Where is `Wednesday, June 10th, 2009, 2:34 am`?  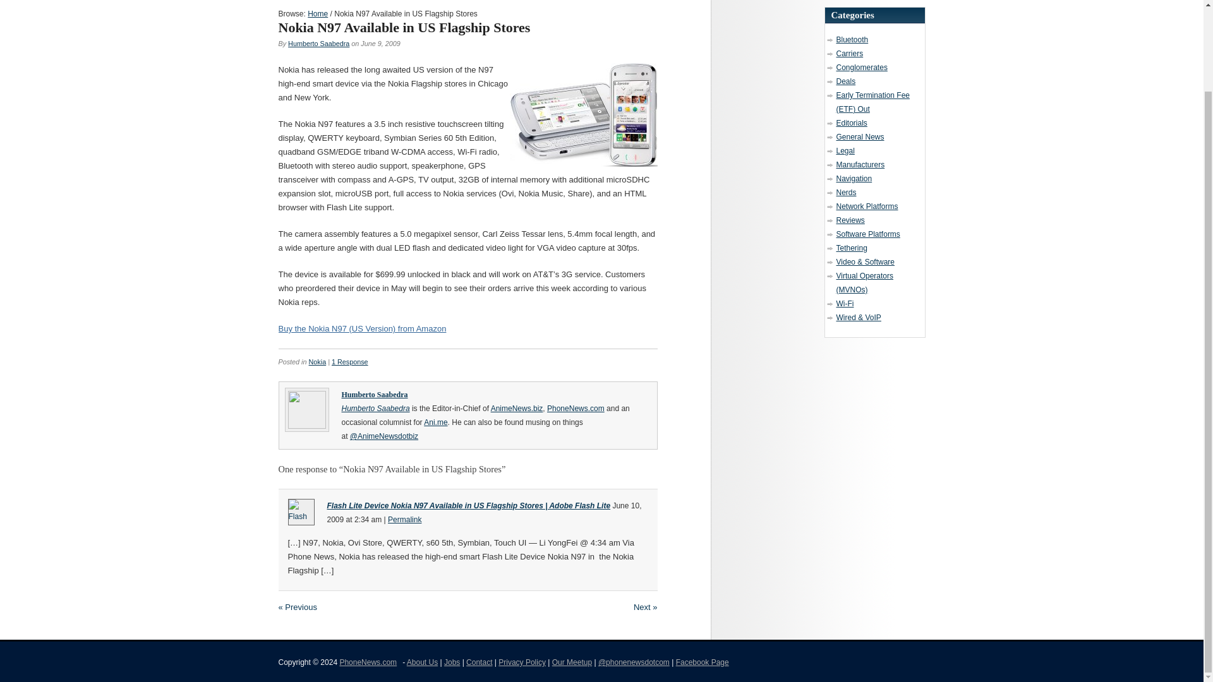 Wednesday, June 10th, 2009, 2:34 am is located at coordinates (368, 520).